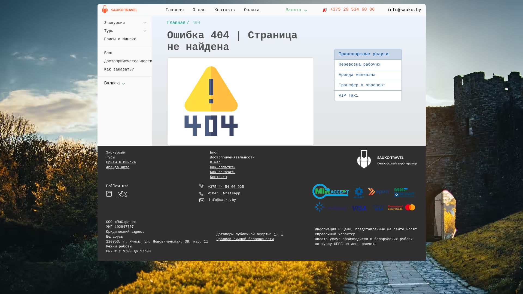  I want to click on +375 29 534 60 08, so click(348, 10).